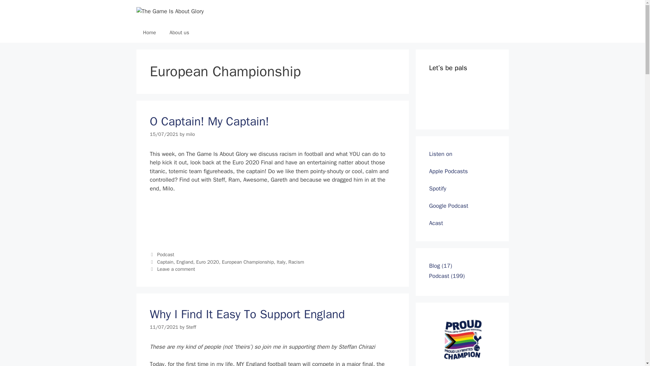 This screenshot has height=366, width=650. Describe the element at coordinates (208, 262) in the screenshot. I see `Euro 2020` at that location.